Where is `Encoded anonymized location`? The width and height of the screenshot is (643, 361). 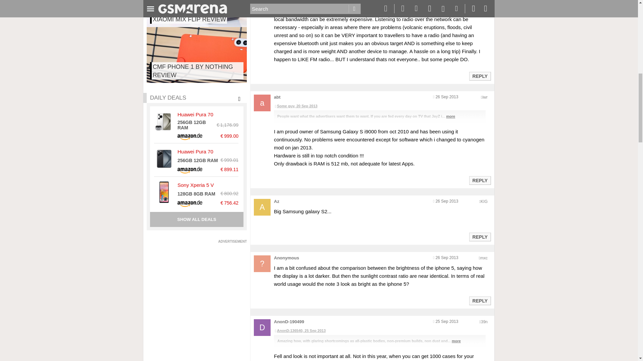
Encoded anonymized location is located at coordinates (484, 258).